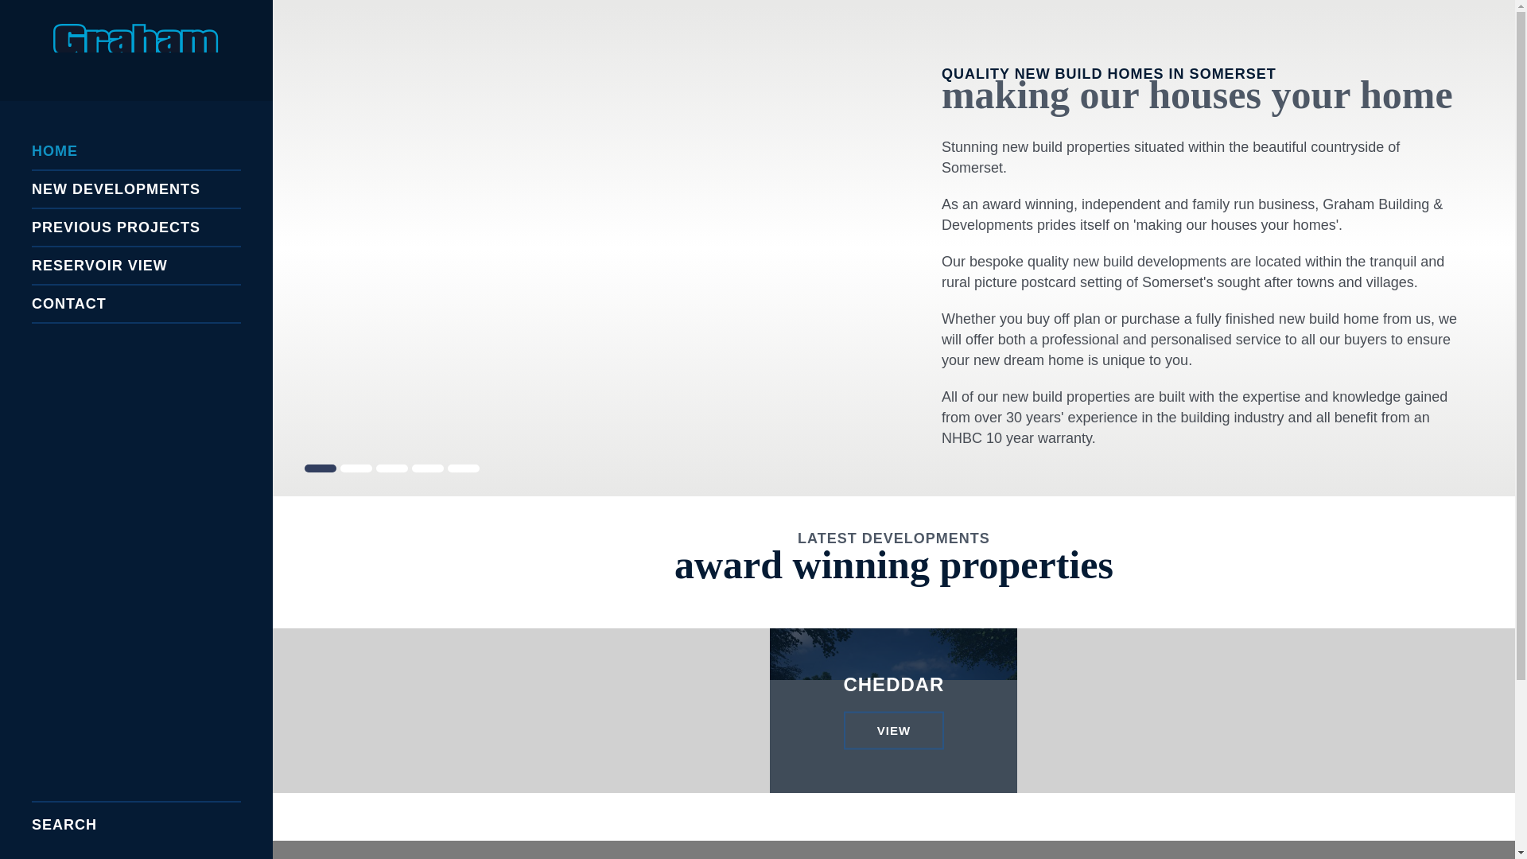 Image resolution: width=1527 pixels, height=859 pixels. What do you see at coordinates (137, 189) in the screenshot?
I see `NEW DEVELOPMENTS` at bounding box center [137, 189].